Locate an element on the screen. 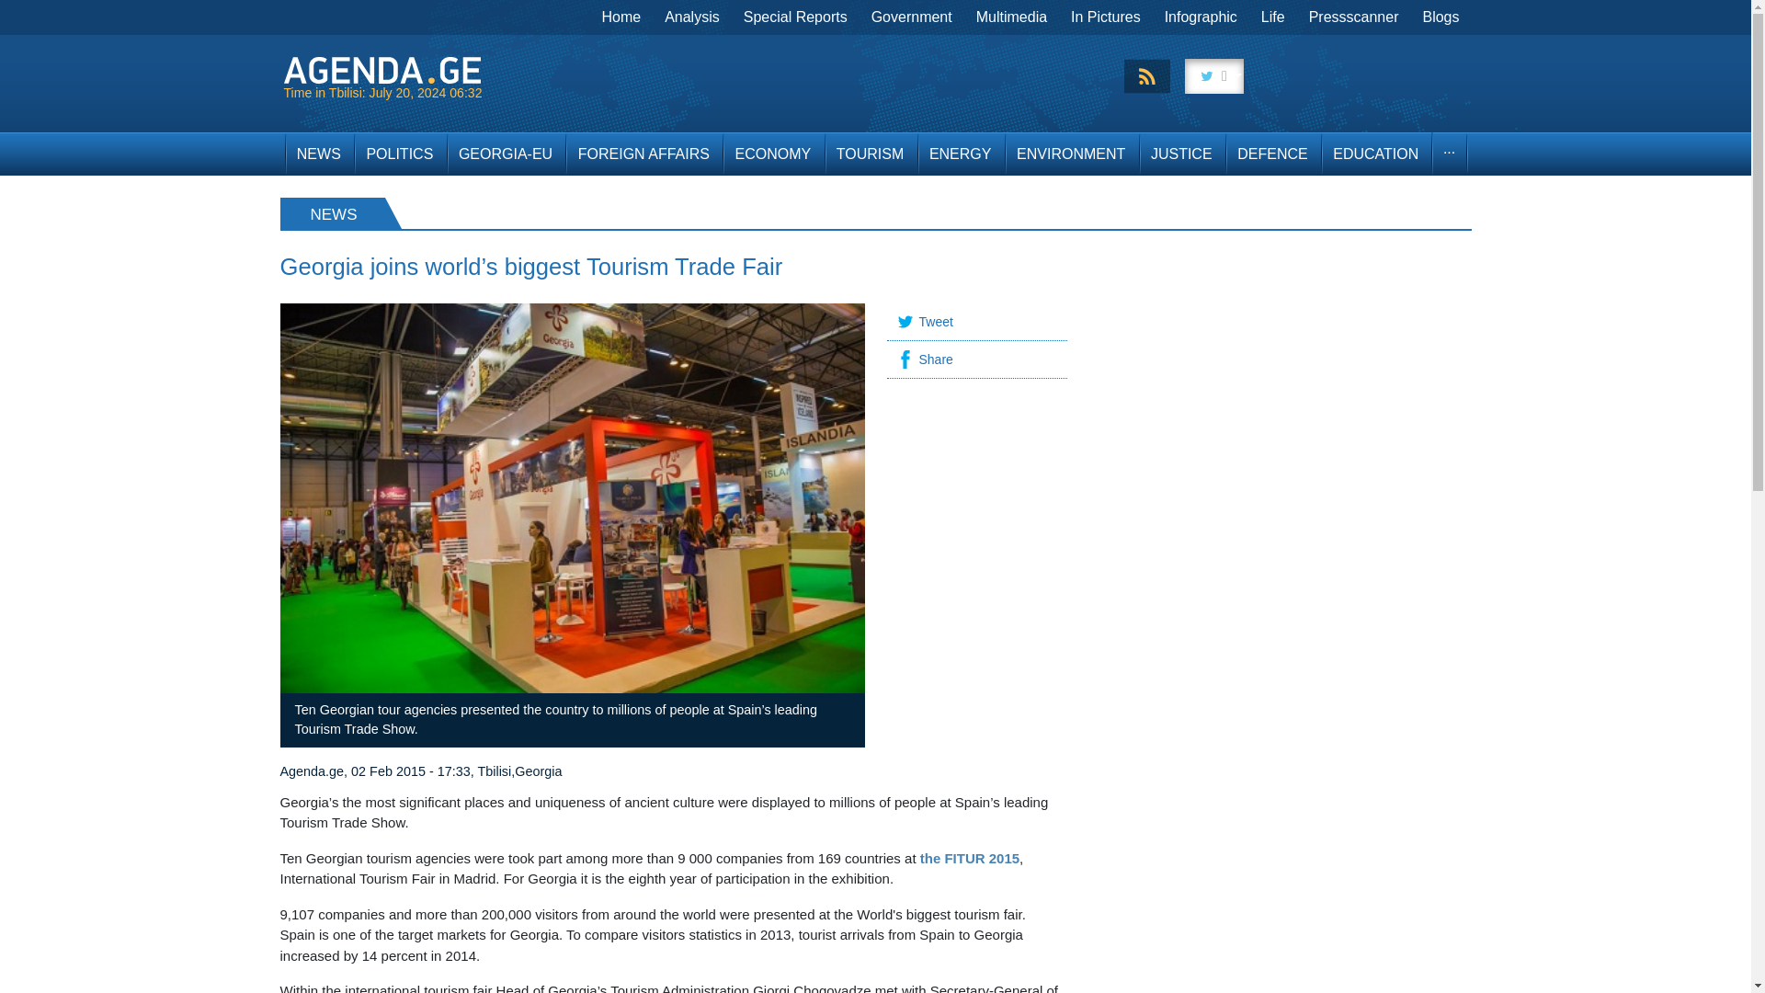 The height and width of the screenshot is (993, 1765). Infographic is located at coordinates (1201, 17).